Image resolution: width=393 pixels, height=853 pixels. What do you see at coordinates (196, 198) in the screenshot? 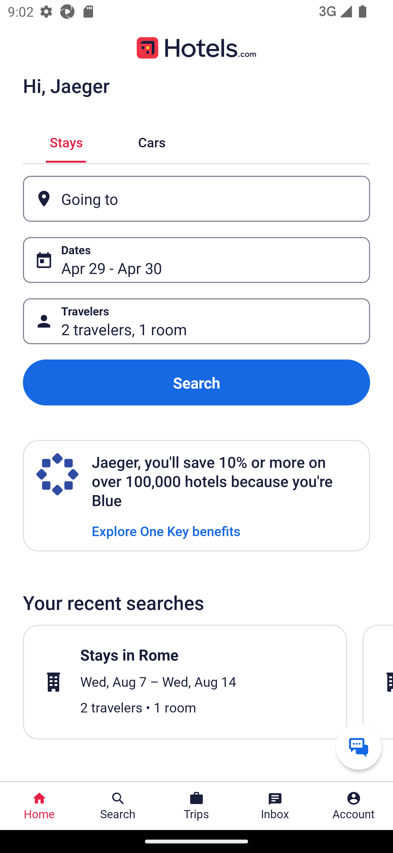
I see `Going to Button` at bounding box center [196, 198].